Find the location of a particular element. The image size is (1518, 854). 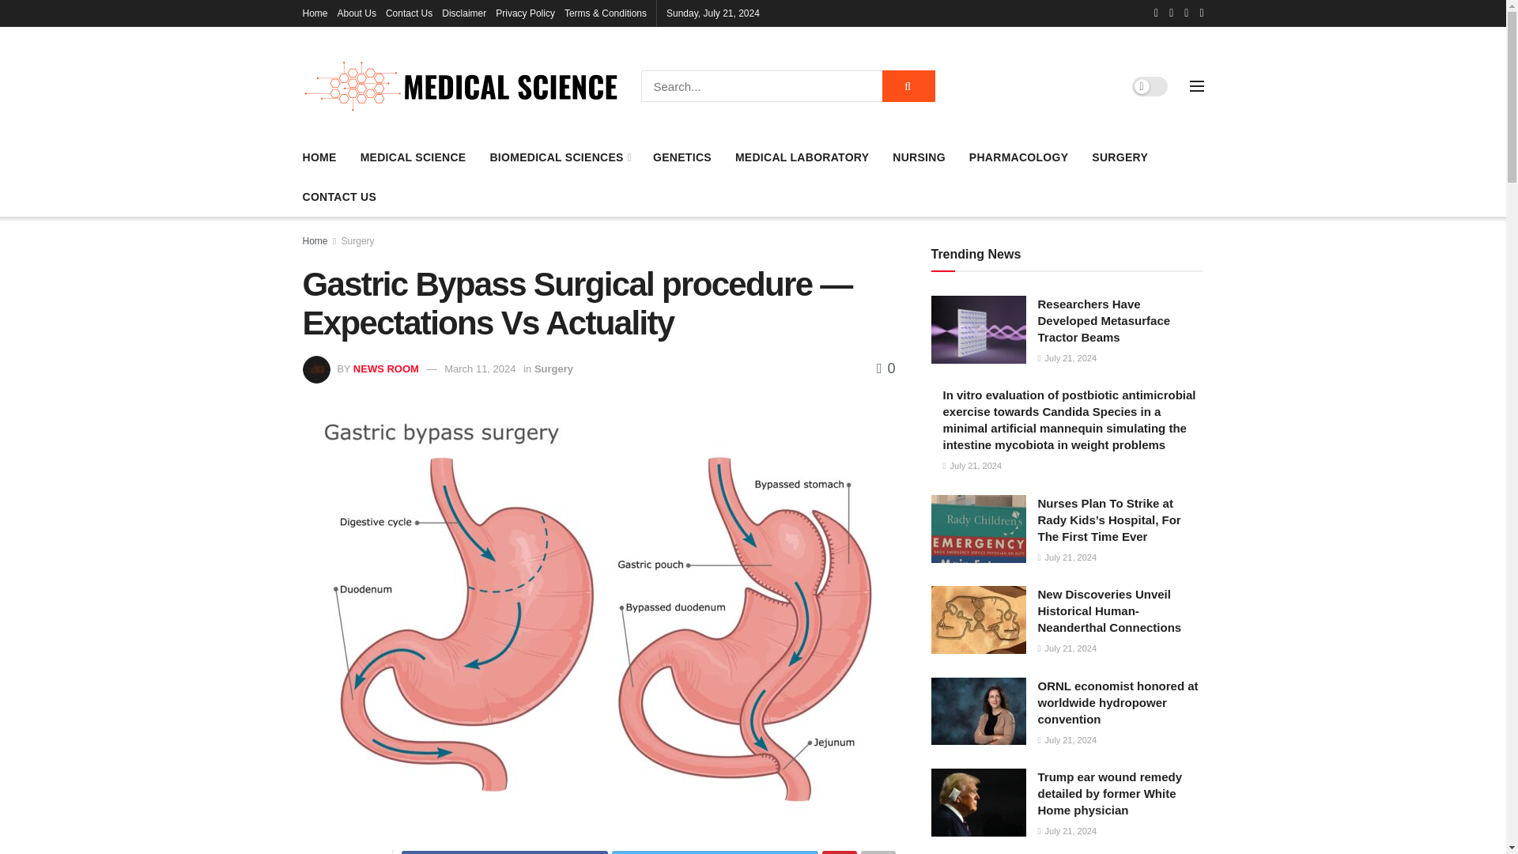

CONTACT US is located at coordinates (339, 197).